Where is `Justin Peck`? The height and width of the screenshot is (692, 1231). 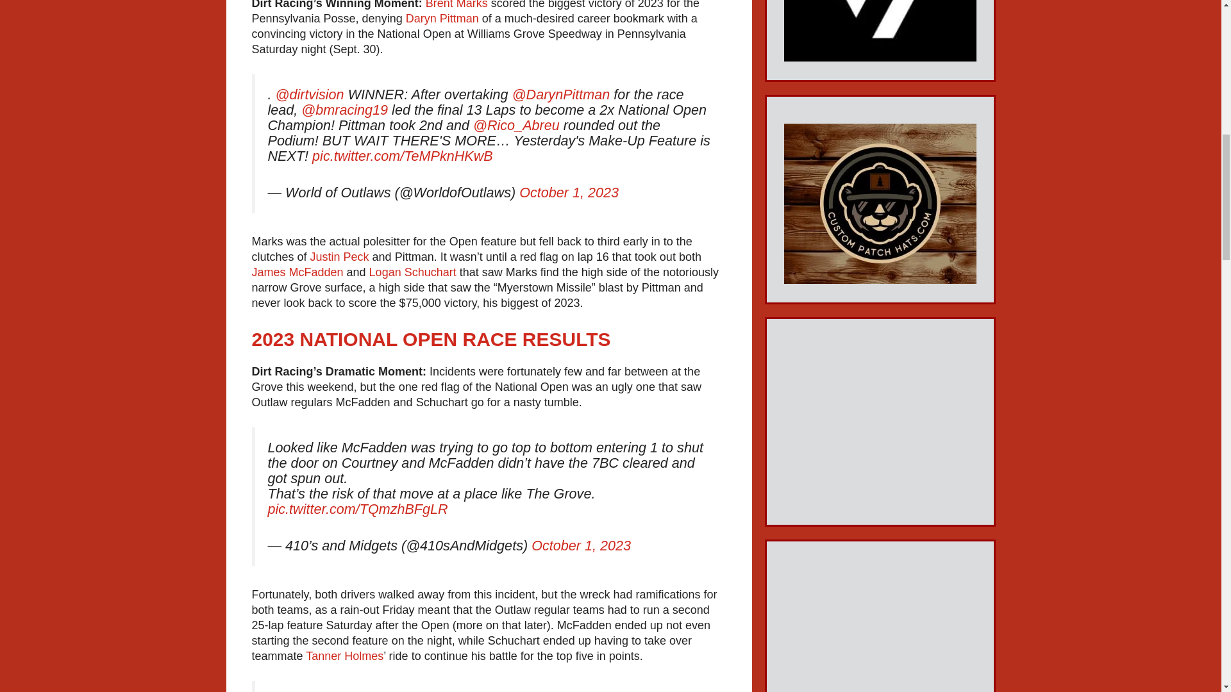 Justin Peck is located at coordinates (340, 256).